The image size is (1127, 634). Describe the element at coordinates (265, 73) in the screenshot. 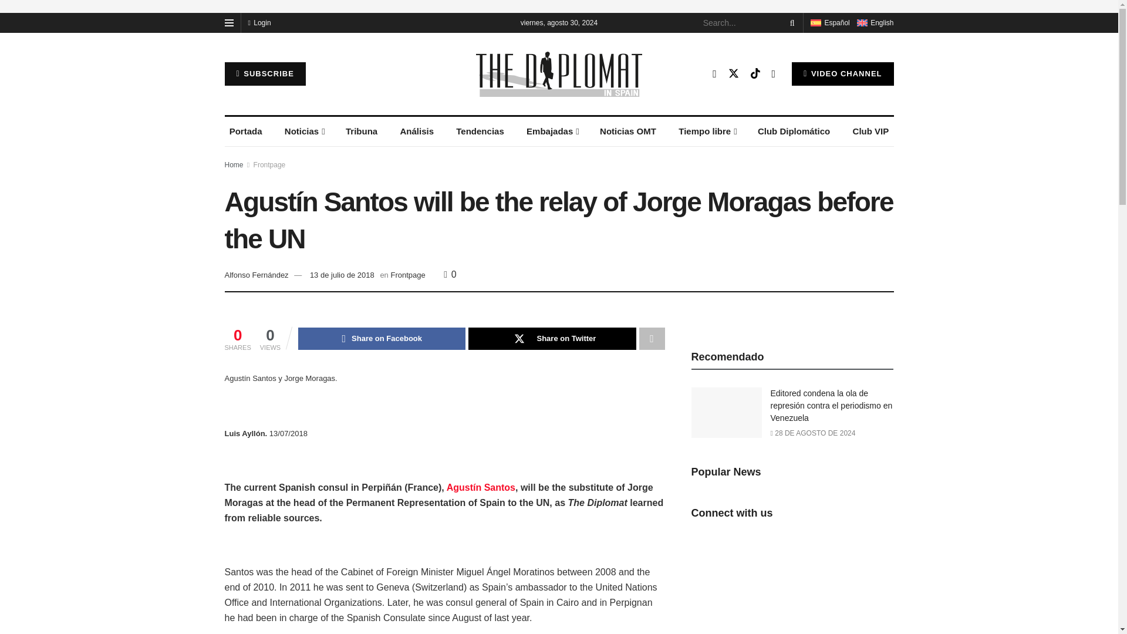

I see `SUBSCRIBE` at that location.